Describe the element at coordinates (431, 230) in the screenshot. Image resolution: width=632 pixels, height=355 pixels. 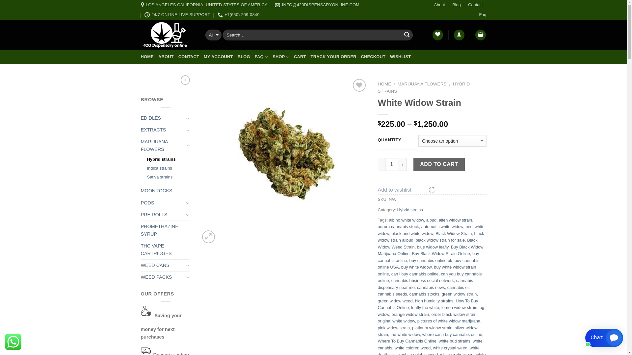
I see `best white widow` at that location.